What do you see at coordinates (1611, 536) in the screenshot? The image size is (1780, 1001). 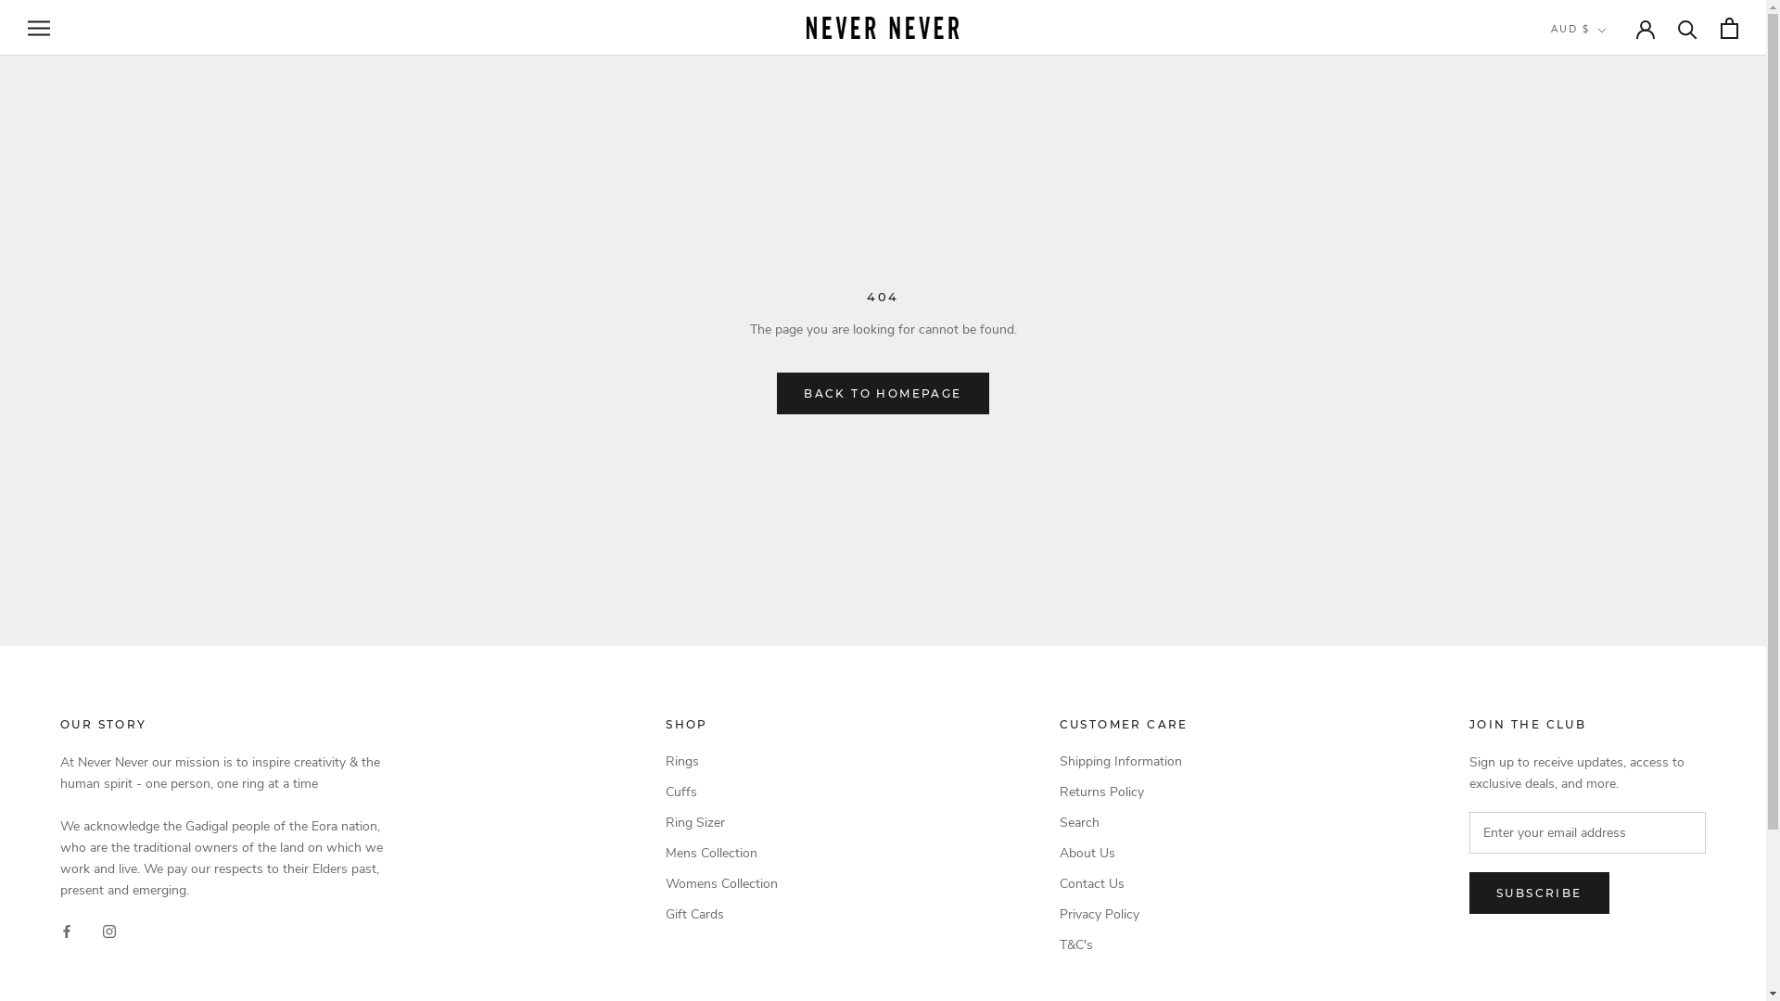 I see `CDF` at bounding box center [1611, 536].